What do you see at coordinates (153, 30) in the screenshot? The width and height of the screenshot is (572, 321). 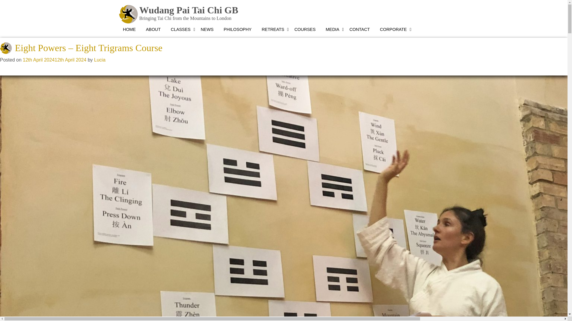 I see `ABOUT` at bounding box center [153, 30].